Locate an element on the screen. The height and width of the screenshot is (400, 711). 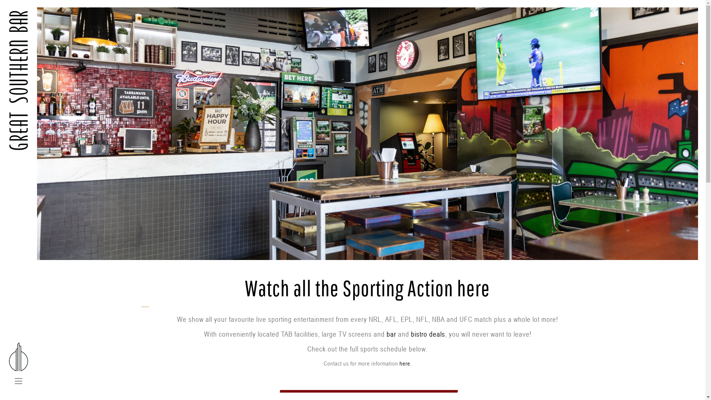
bistro deals is located at coordinates (428, 334).